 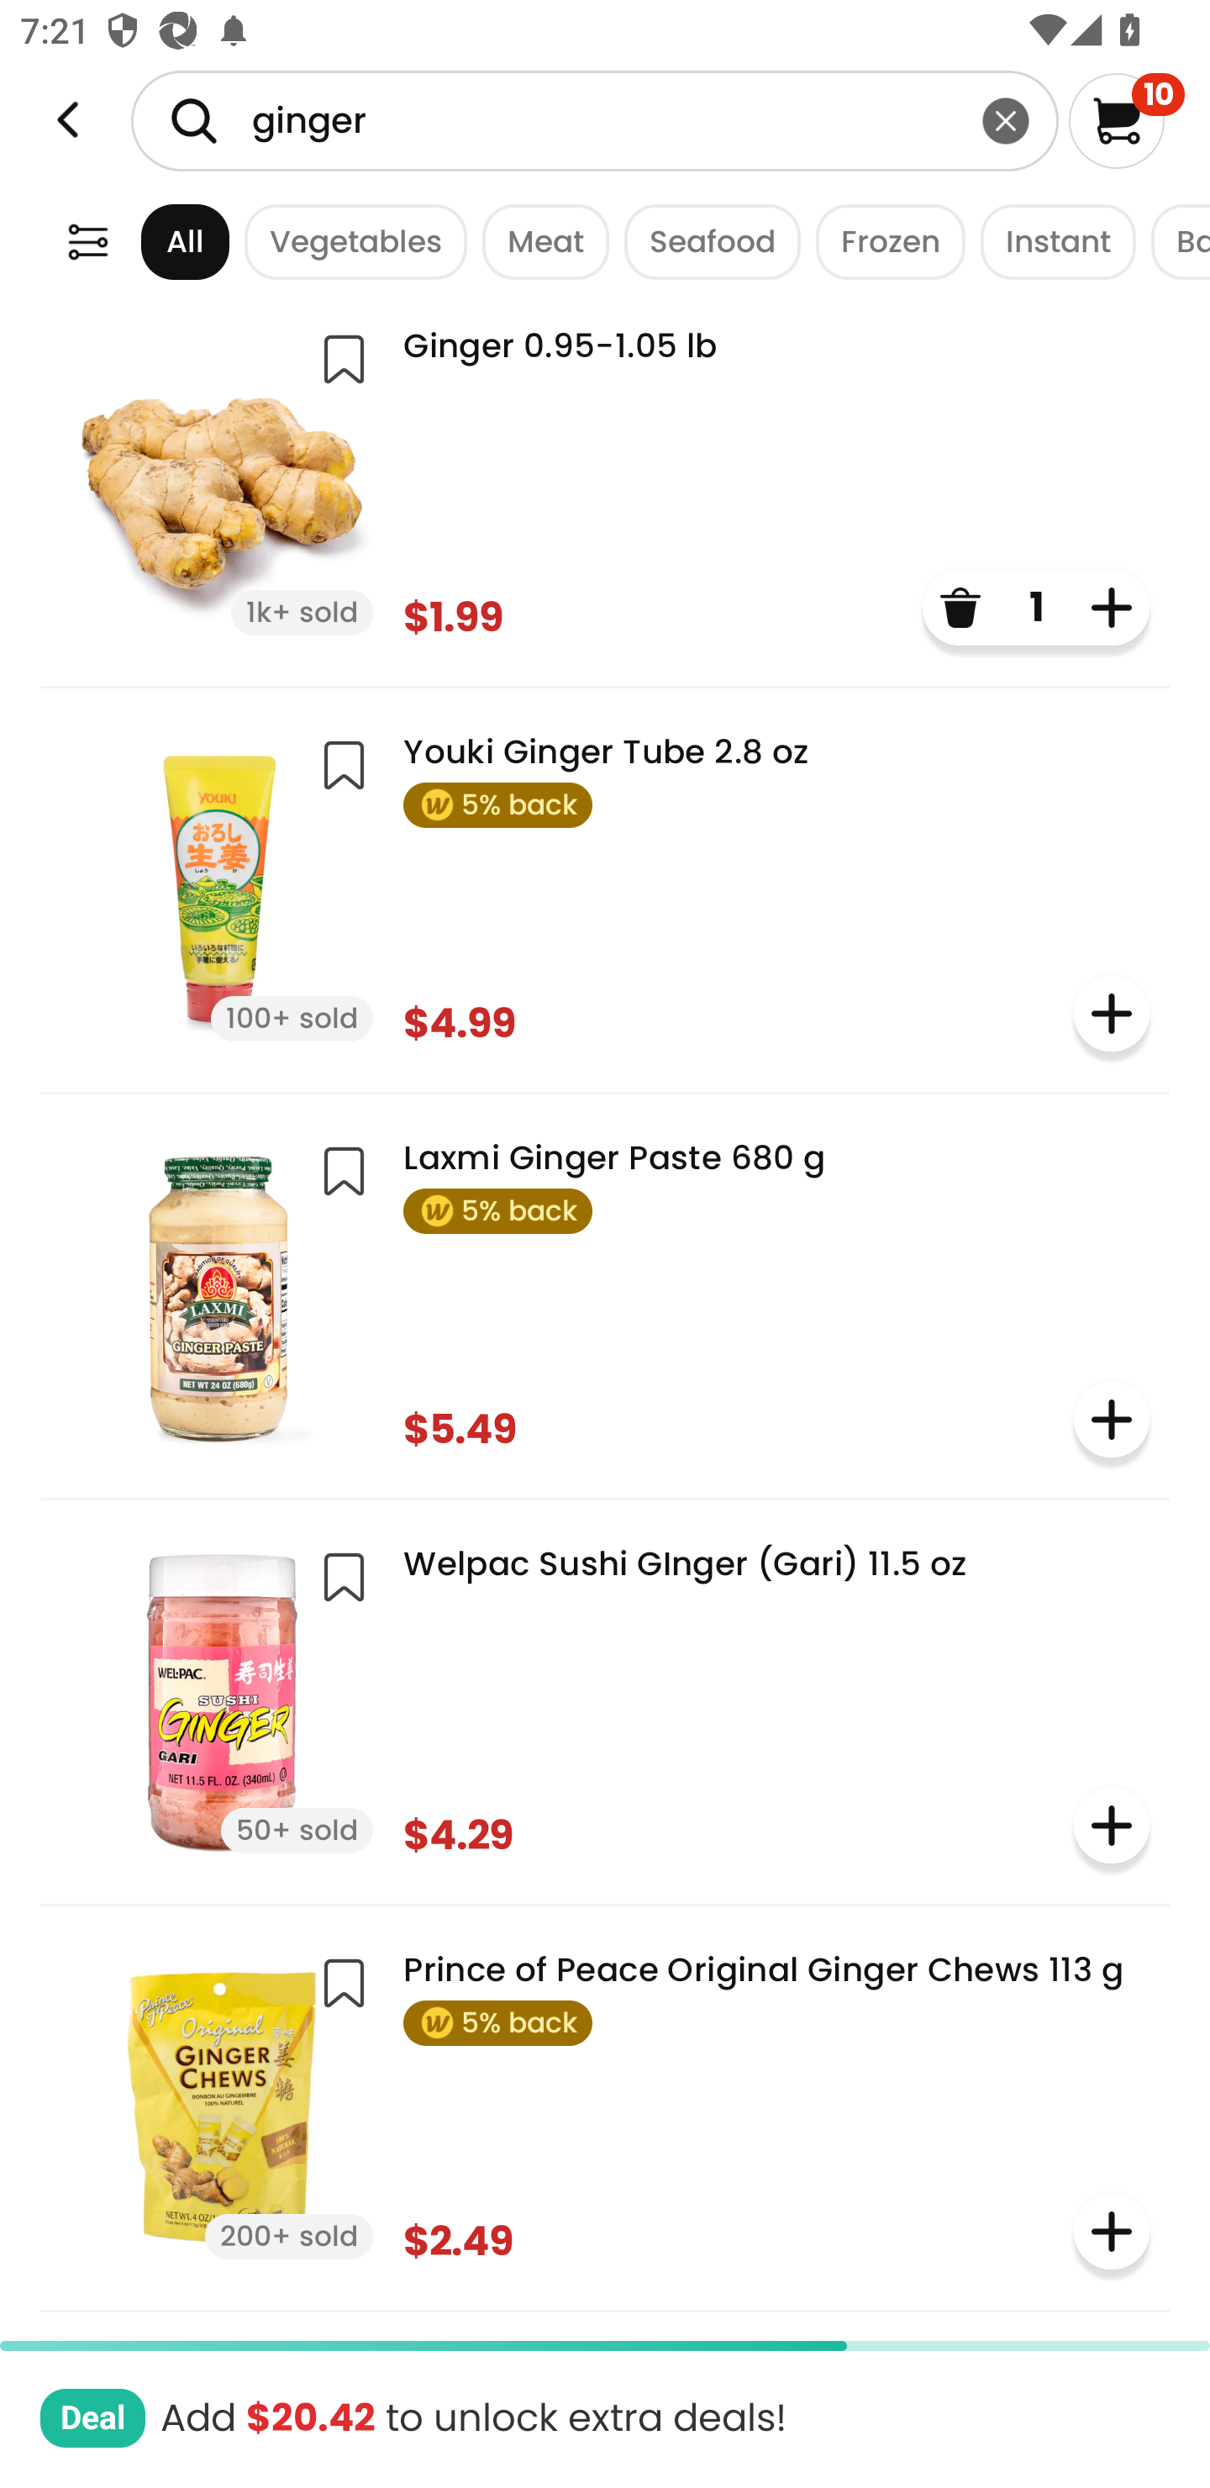 I want to click on ginger, so click(x=595, y=120).